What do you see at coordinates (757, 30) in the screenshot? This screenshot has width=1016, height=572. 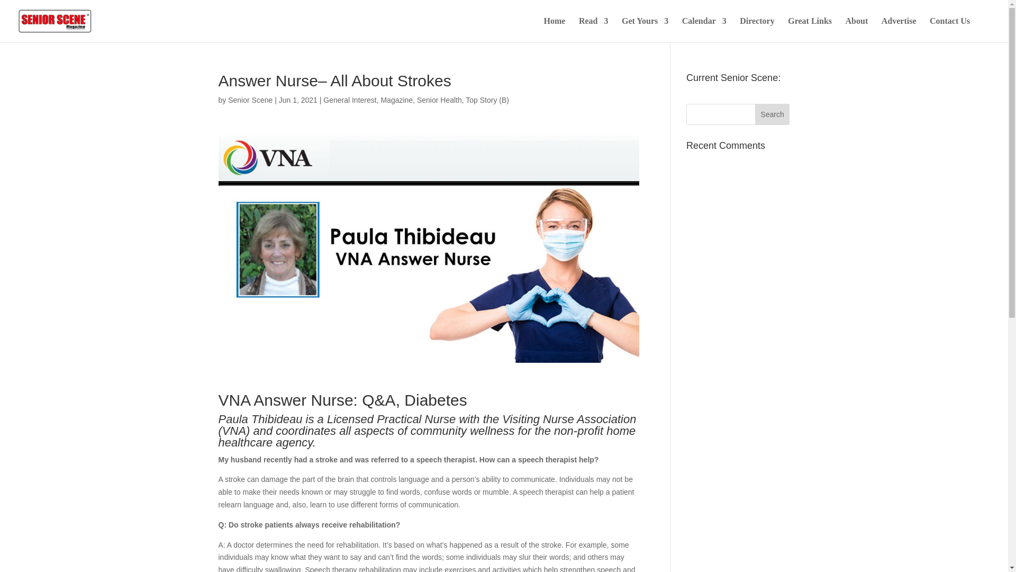 I see `Directory` at bounding box center [757, 30].